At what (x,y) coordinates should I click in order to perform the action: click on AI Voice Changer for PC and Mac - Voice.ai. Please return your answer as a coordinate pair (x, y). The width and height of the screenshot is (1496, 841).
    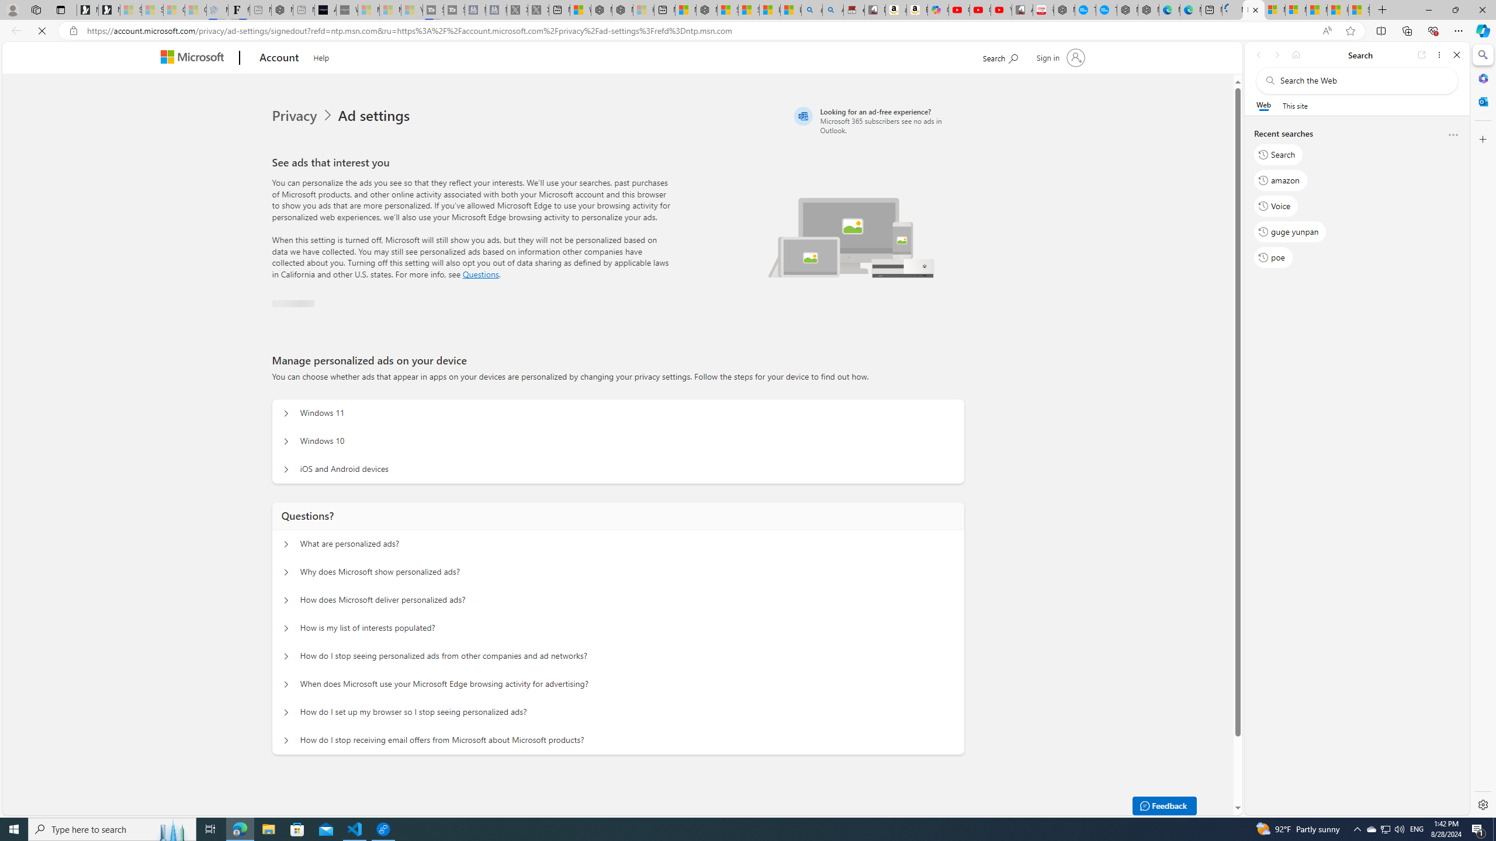
    Looking at the image, I should click on (325, 10).